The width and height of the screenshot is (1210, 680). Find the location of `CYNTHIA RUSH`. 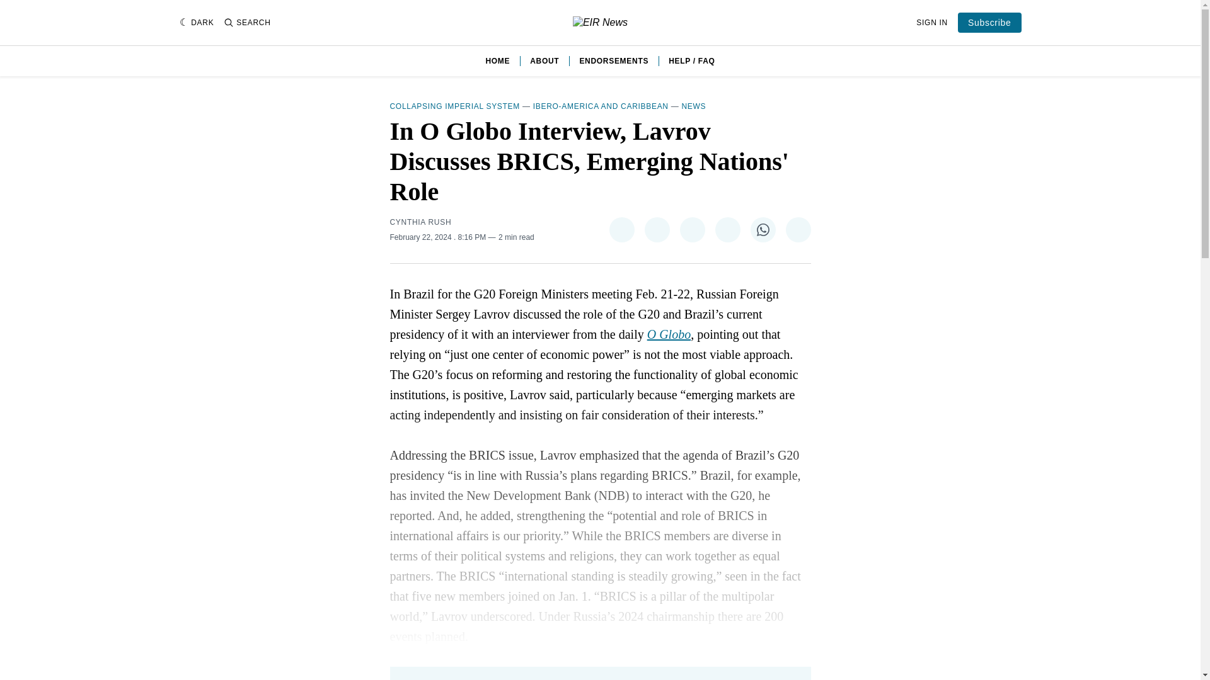

CYNTHIA RUSH is located at coordinates (420, 222).